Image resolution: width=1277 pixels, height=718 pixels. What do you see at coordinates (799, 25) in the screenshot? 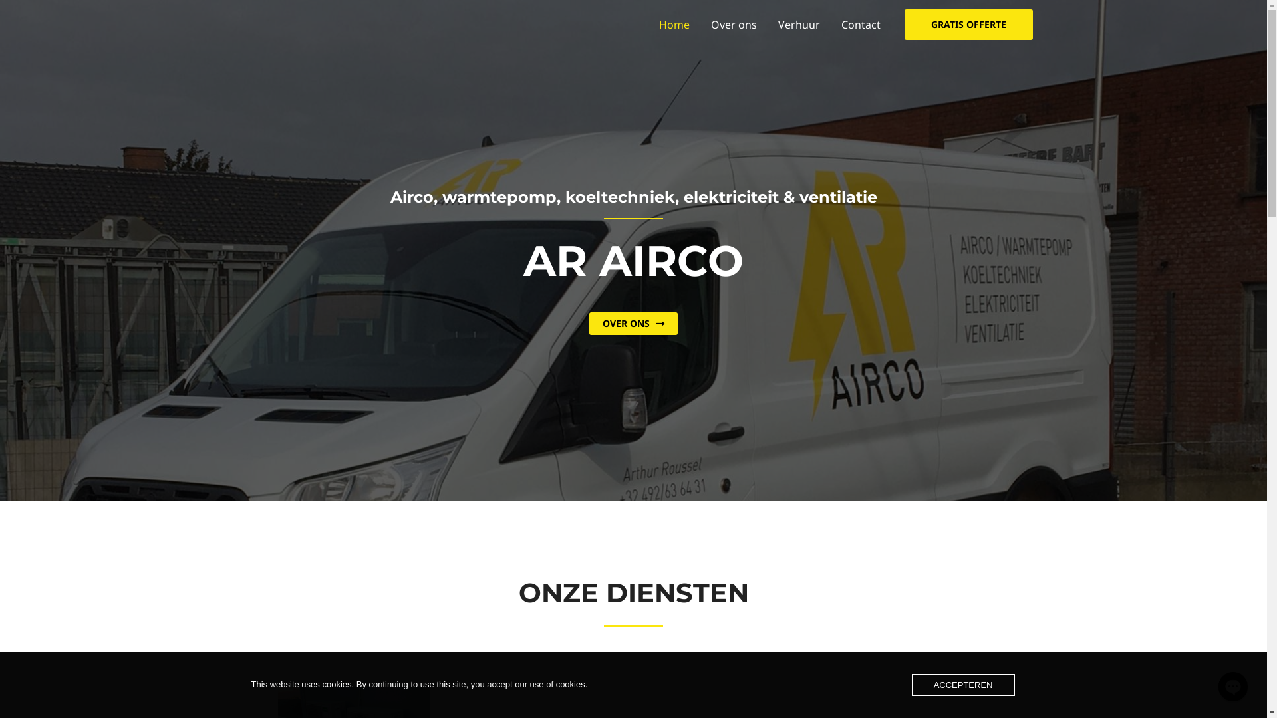
I see `Verhuur` at bounding box center [799, 25].